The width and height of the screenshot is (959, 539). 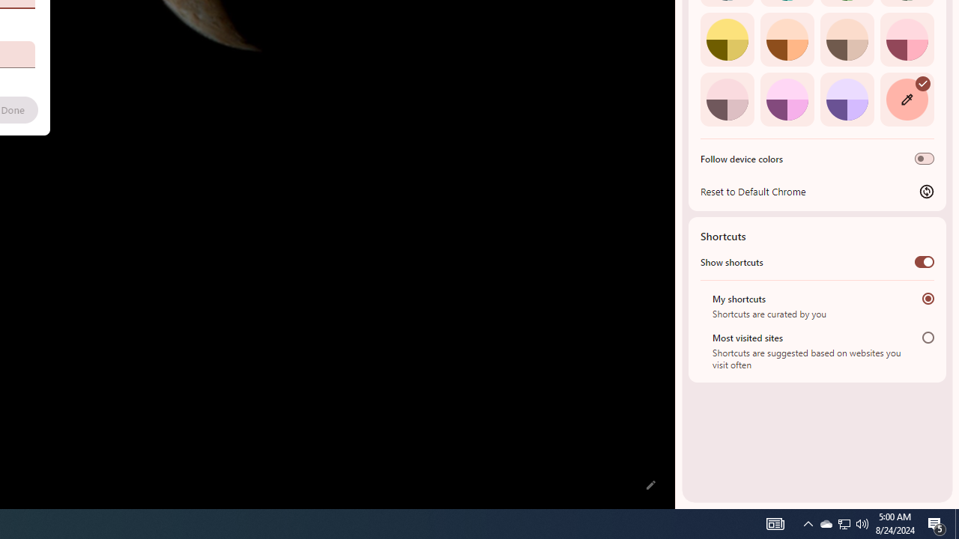 I want to click on Reset to Default Chrome, so click(x=817, y=191).